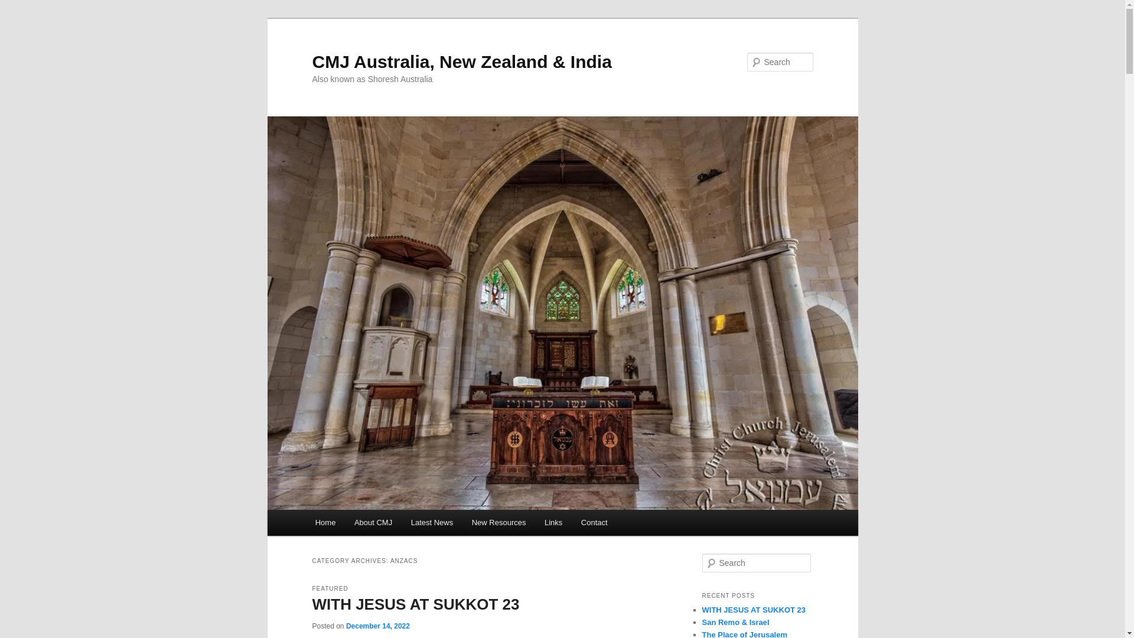  I want to click on Latest News, so click(432, 522).